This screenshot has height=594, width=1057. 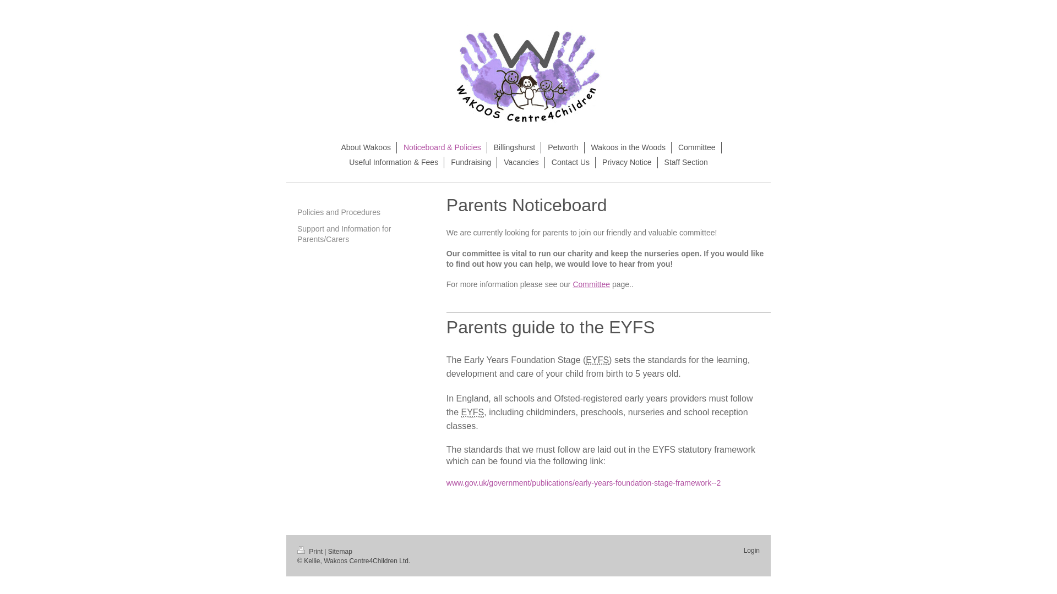 What do you see at coordinates (686, 162) in the screenshot?
I see `Staff Section` at bounding box center [686, 162].